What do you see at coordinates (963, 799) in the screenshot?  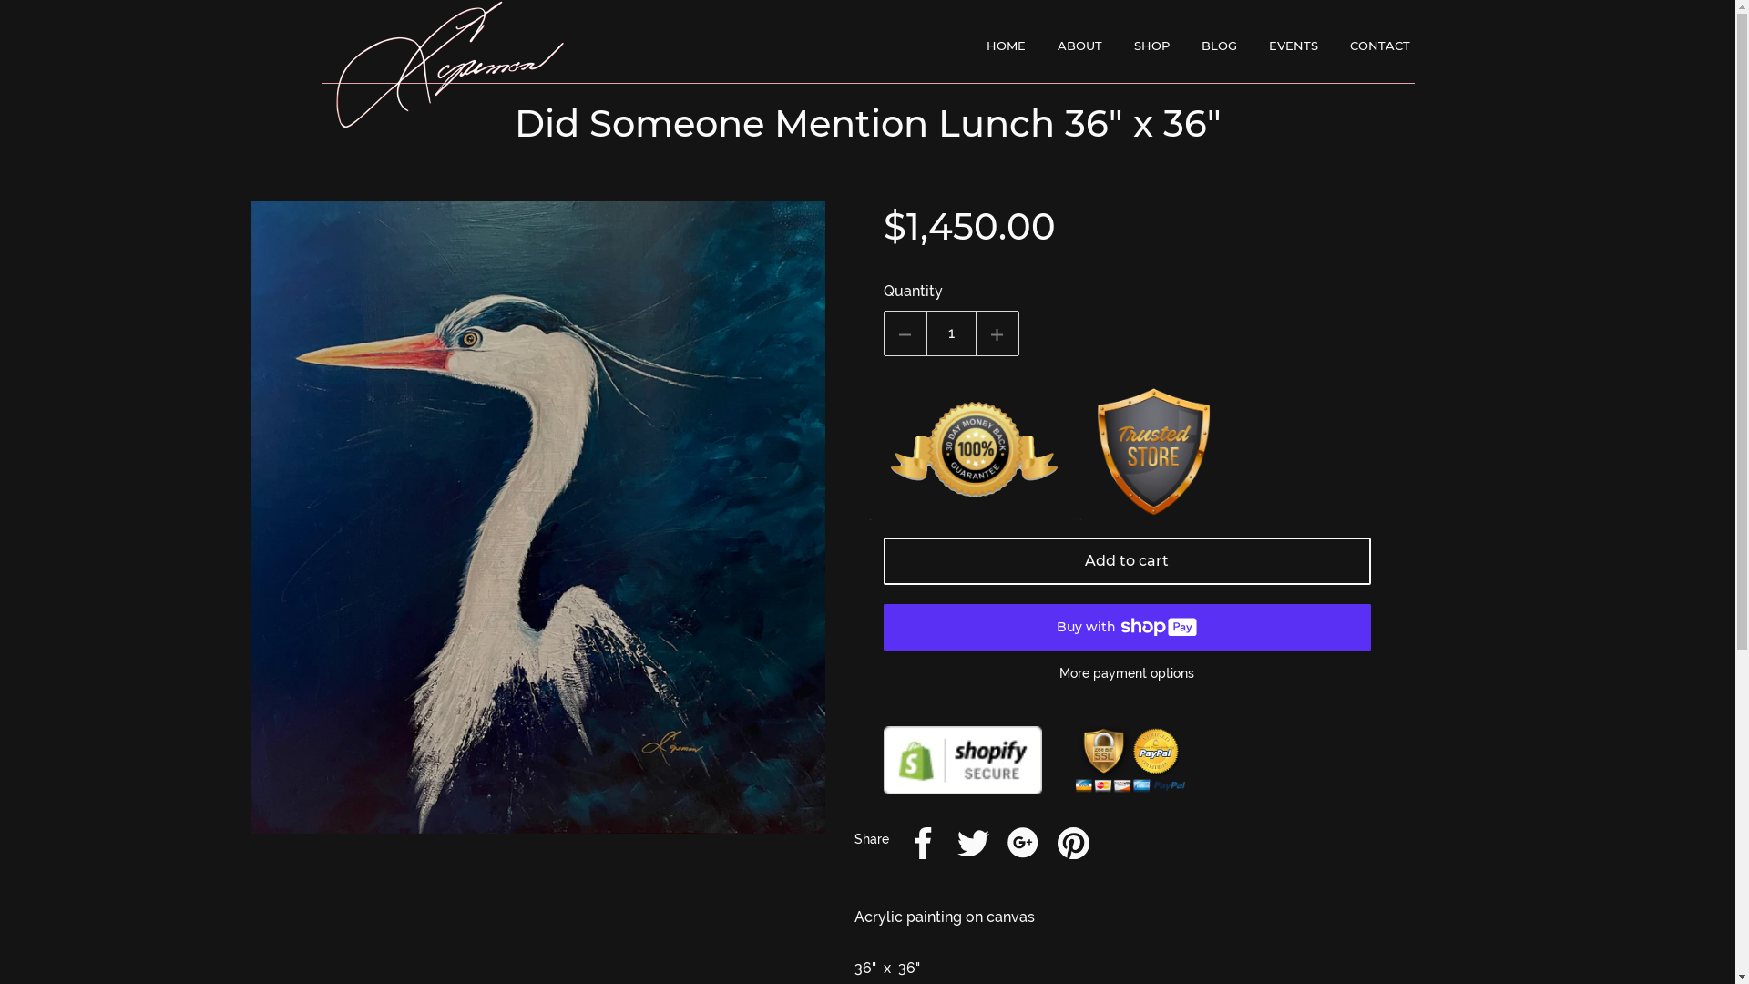 I see `This online store is secured by Shopify` at bounding box center [963, 799].